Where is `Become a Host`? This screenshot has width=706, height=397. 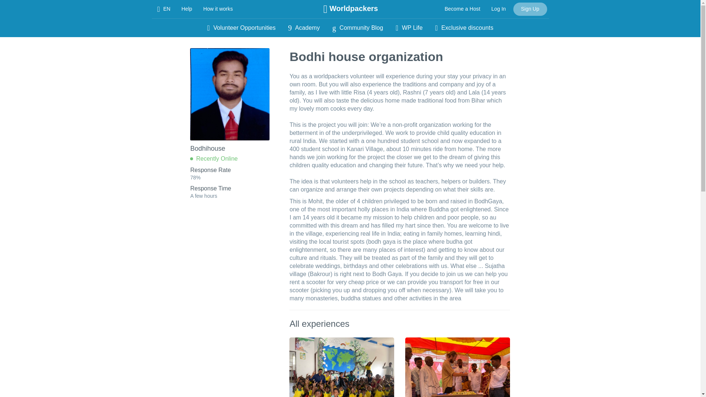 Become a Host is located at coordinates (462, 9).